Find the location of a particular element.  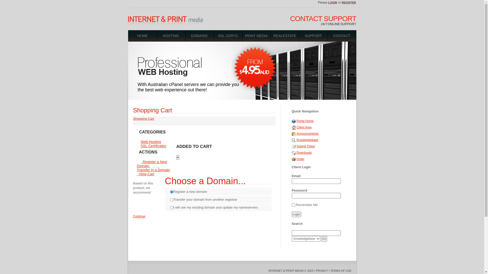

Go is located at coordinates (324, 239).